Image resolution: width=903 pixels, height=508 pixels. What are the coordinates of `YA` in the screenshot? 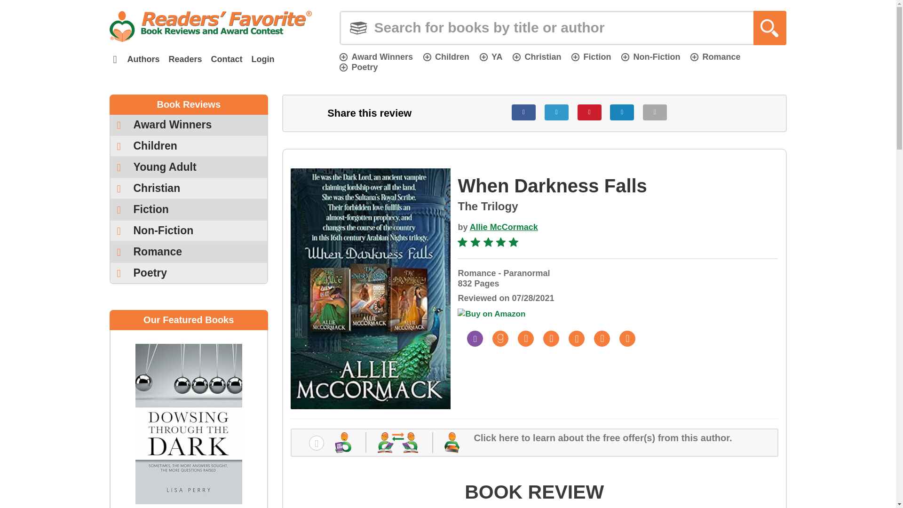 It's located at (491, 56).